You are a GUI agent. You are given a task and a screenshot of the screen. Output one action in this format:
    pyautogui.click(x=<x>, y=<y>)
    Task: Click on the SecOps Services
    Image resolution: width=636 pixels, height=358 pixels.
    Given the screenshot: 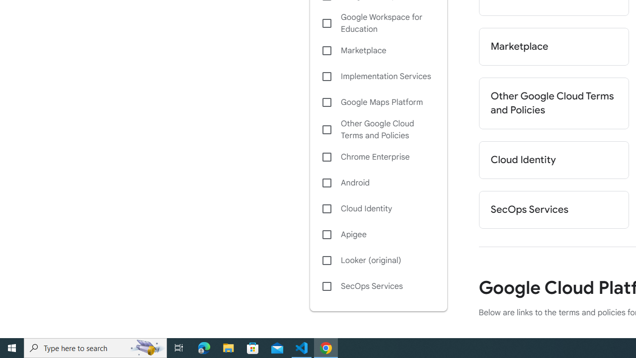 What is the action you would take?
    pyautogui.click(x=554, y=210)
    